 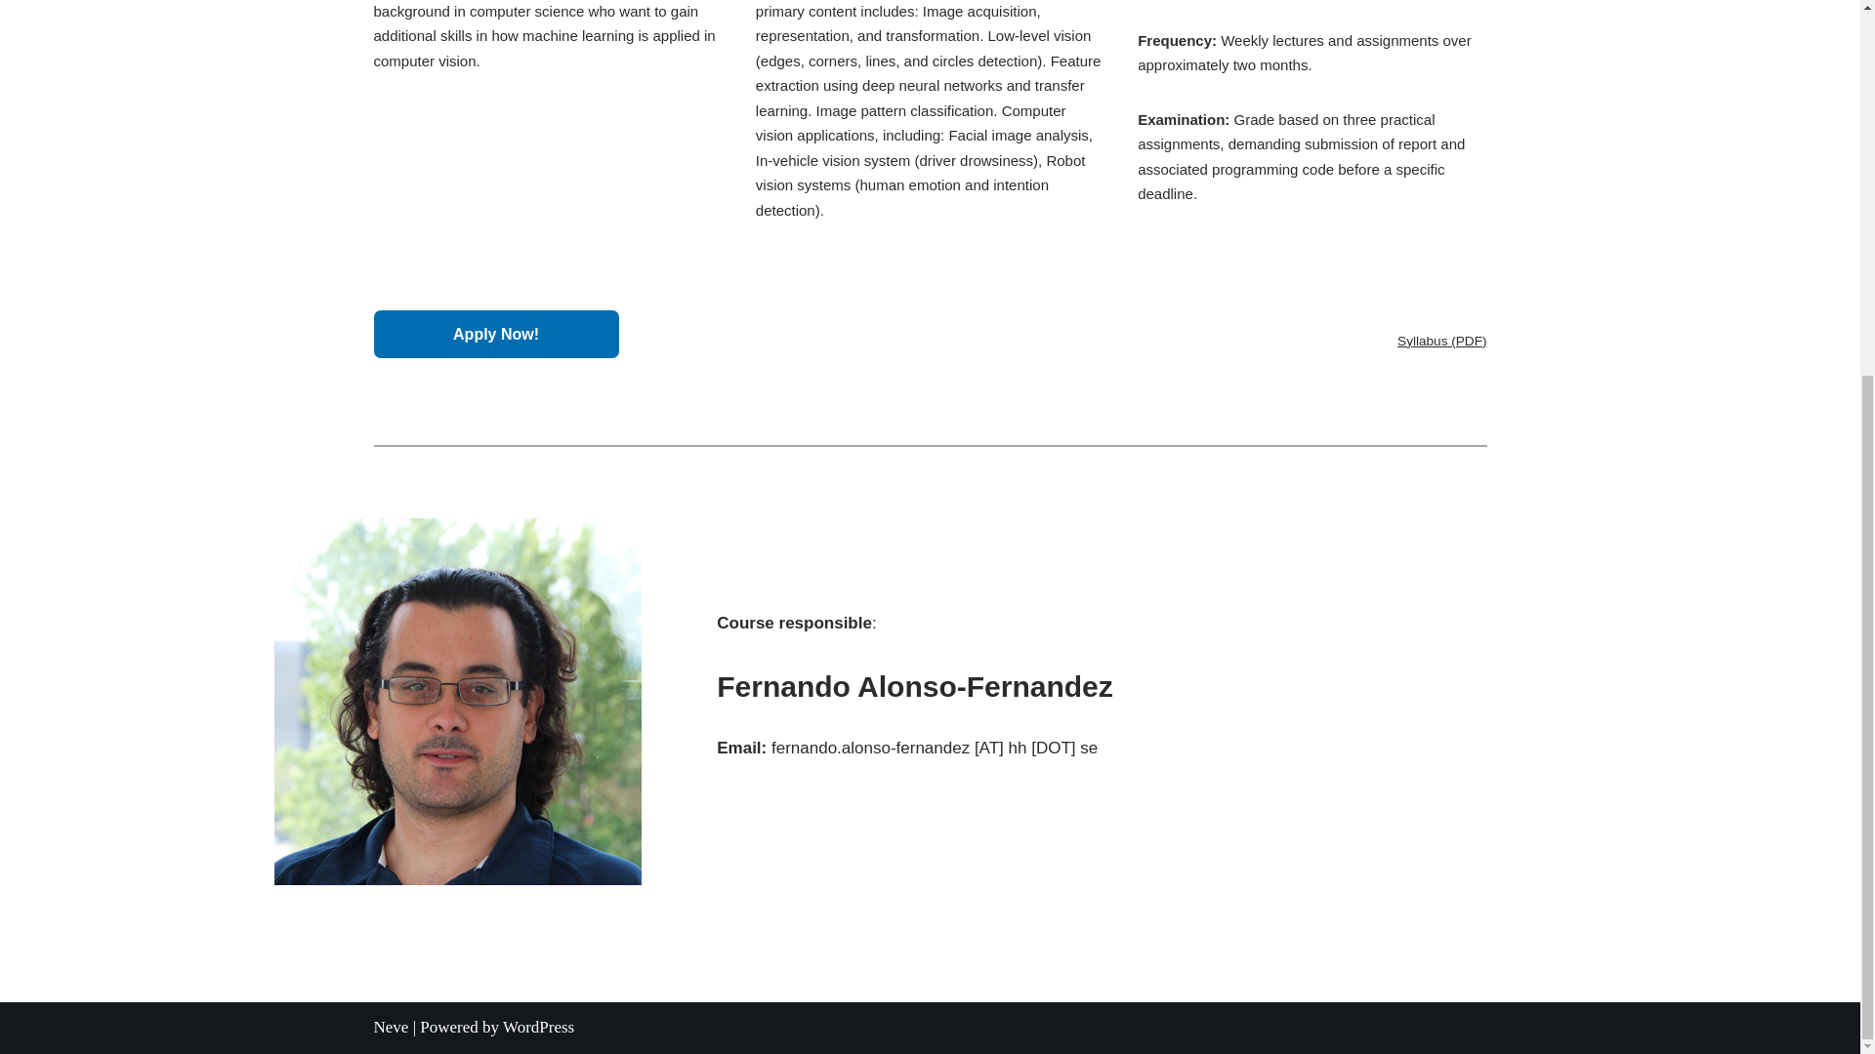 What do you see at coordinates (391, 1027) in the screenshot?
I see `Neve` at bounding box center [391, 1027].